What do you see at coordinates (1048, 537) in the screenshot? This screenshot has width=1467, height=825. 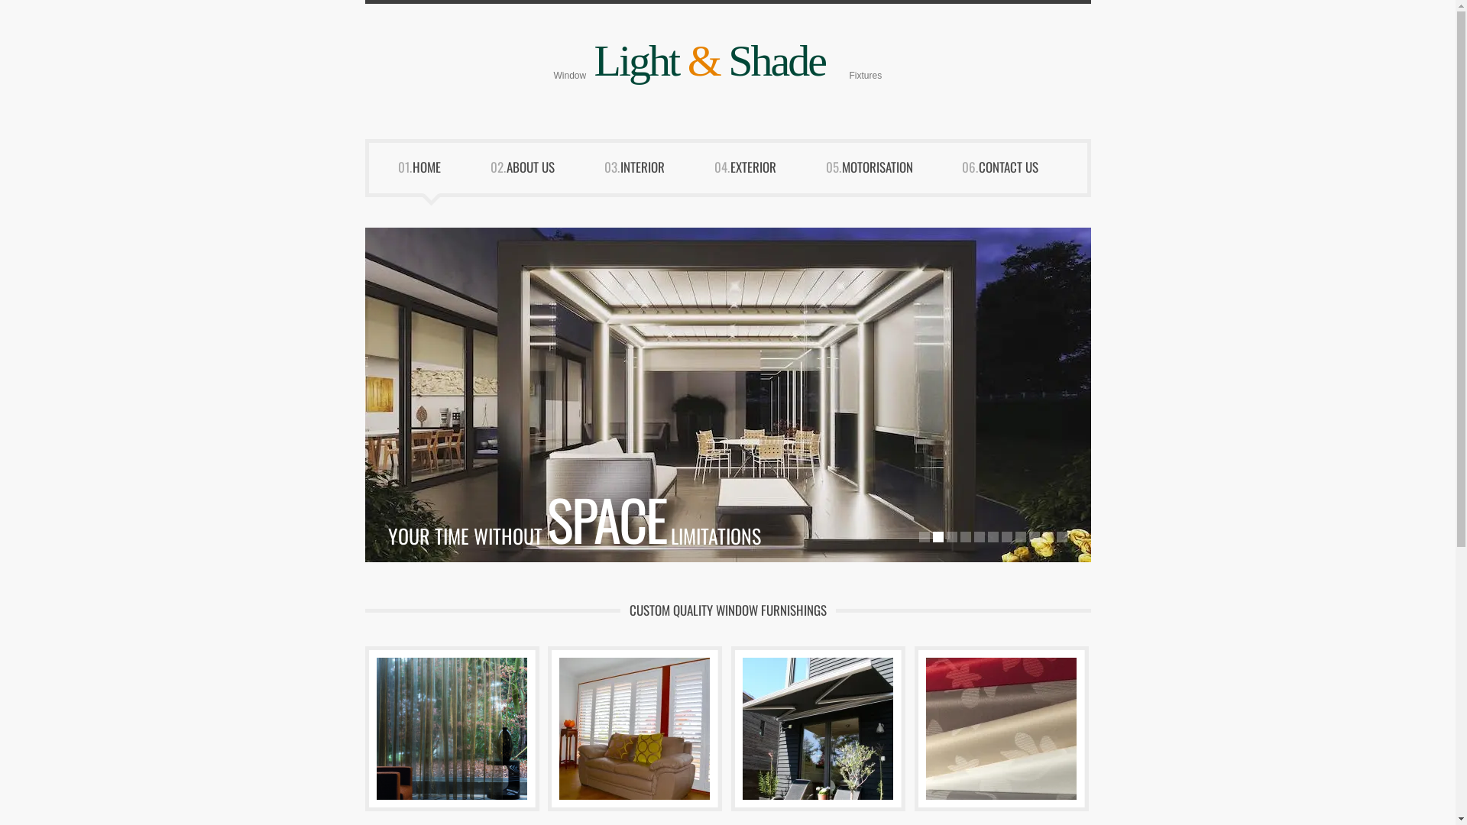 I see `10` at bounding box center [1048, 537].